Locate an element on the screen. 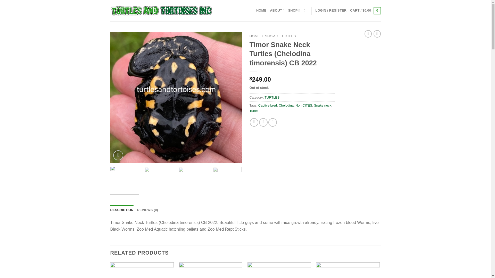  SHOP is located at coordinates (270, 36).